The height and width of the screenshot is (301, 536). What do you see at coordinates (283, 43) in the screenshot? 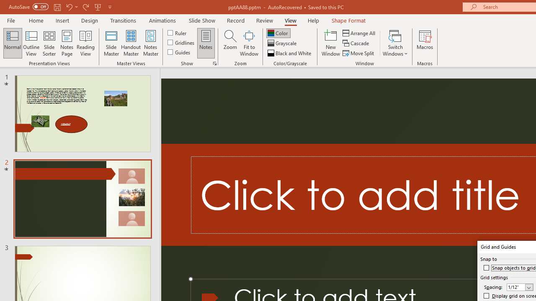
I see `Grayscale` at bounding box center [283, 43].